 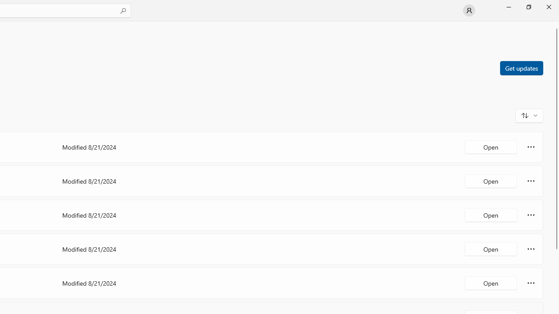 I want to click on More options, so click(x=531, y=283).